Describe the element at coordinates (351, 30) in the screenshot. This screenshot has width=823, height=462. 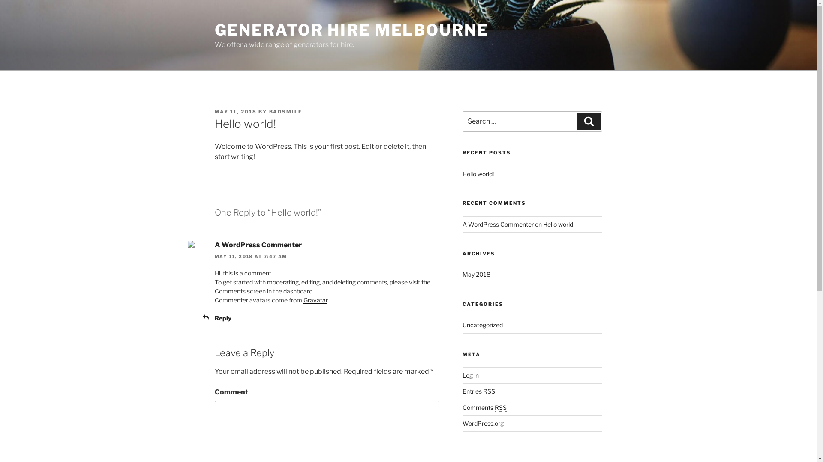
I see `GENERATOR HIRE MELBOURNE` at that location.